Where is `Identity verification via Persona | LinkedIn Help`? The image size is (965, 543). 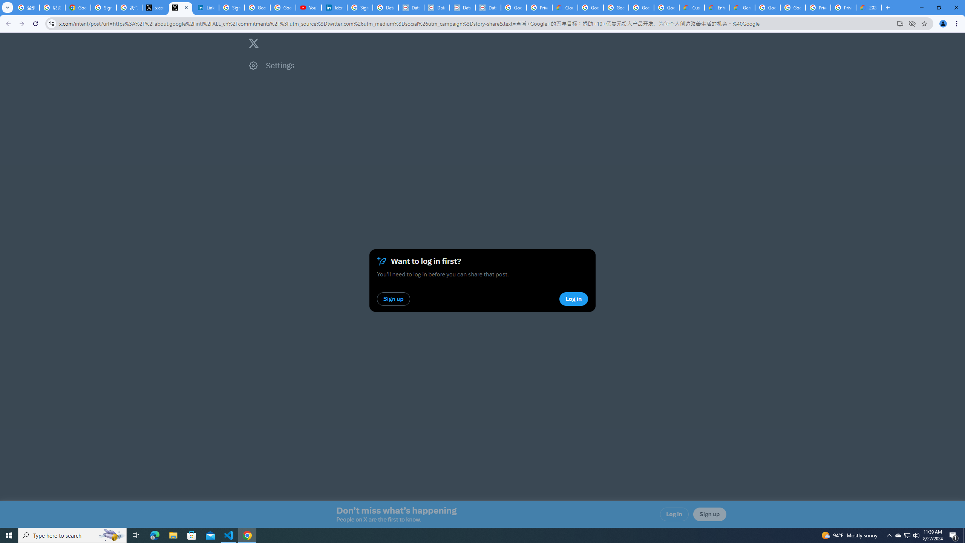
Identity verification via Persona | LinkedIn Help is located at coordinates (334, 8).